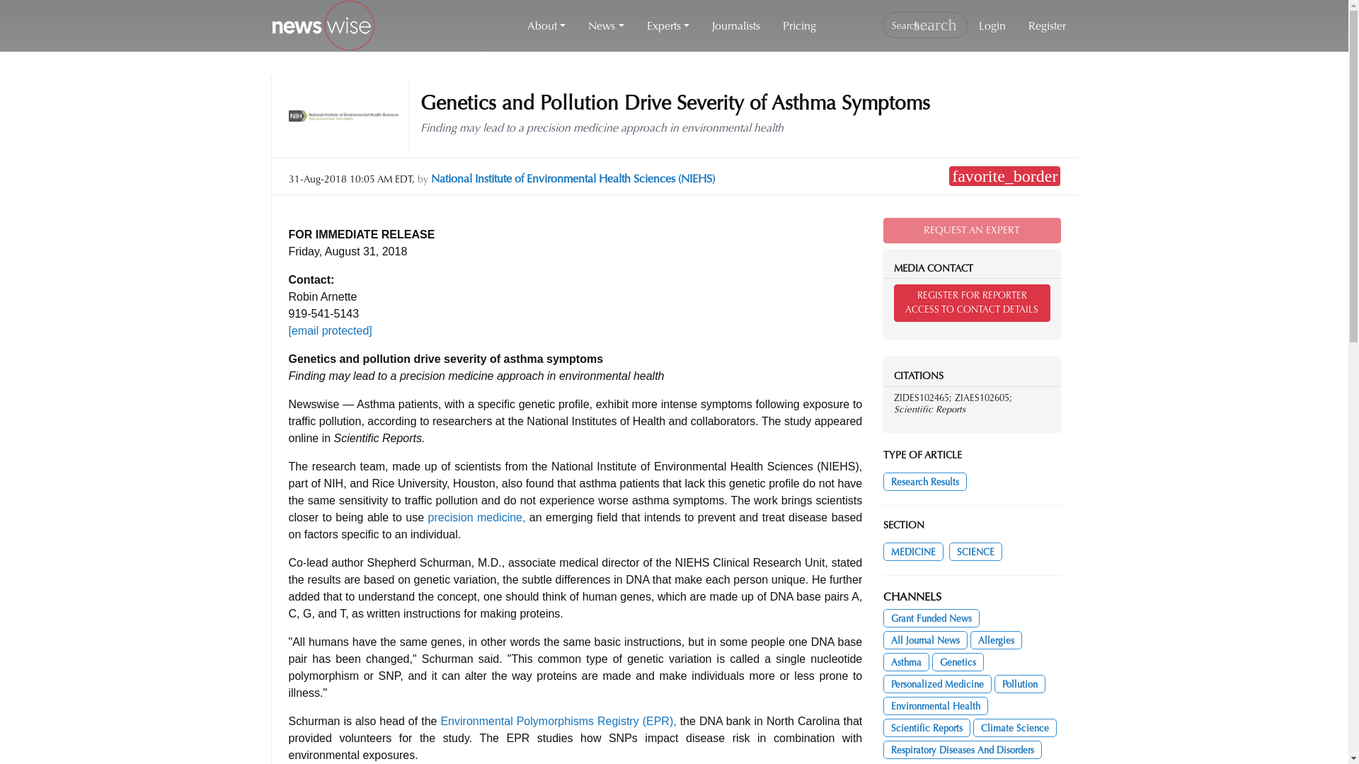 Image resolution: width=1359 pixels, height=764 pixels. What do you see at coordinates (605, 26) in the screenshot?
I see `News` at bounding box center [605, 26].